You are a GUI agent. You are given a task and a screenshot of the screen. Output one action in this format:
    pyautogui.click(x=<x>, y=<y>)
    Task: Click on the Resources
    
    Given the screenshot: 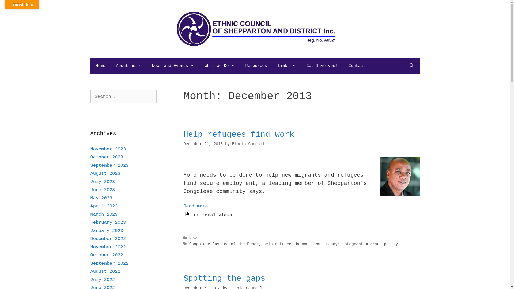 What is the action you would take?
    pyautogui.click(x=256, y=66)
    